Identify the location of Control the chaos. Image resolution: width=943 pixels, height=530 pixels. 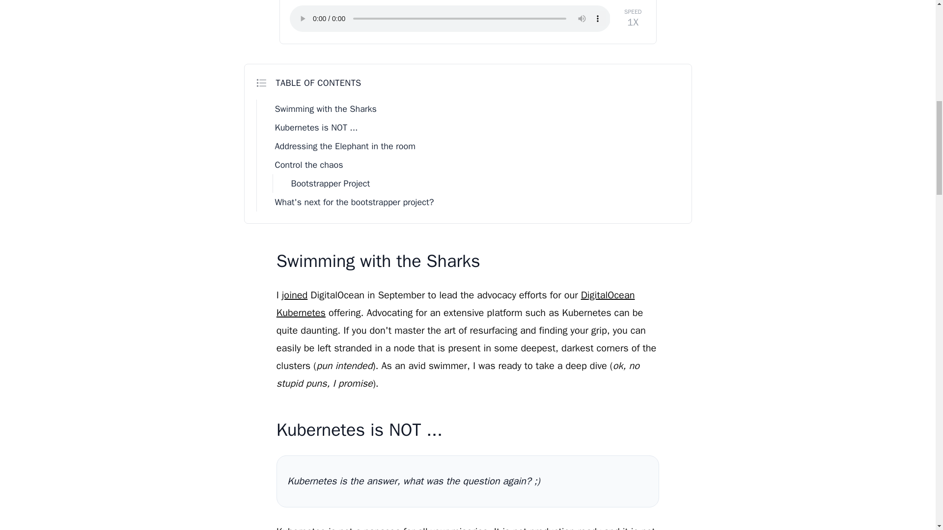
(475, 165).